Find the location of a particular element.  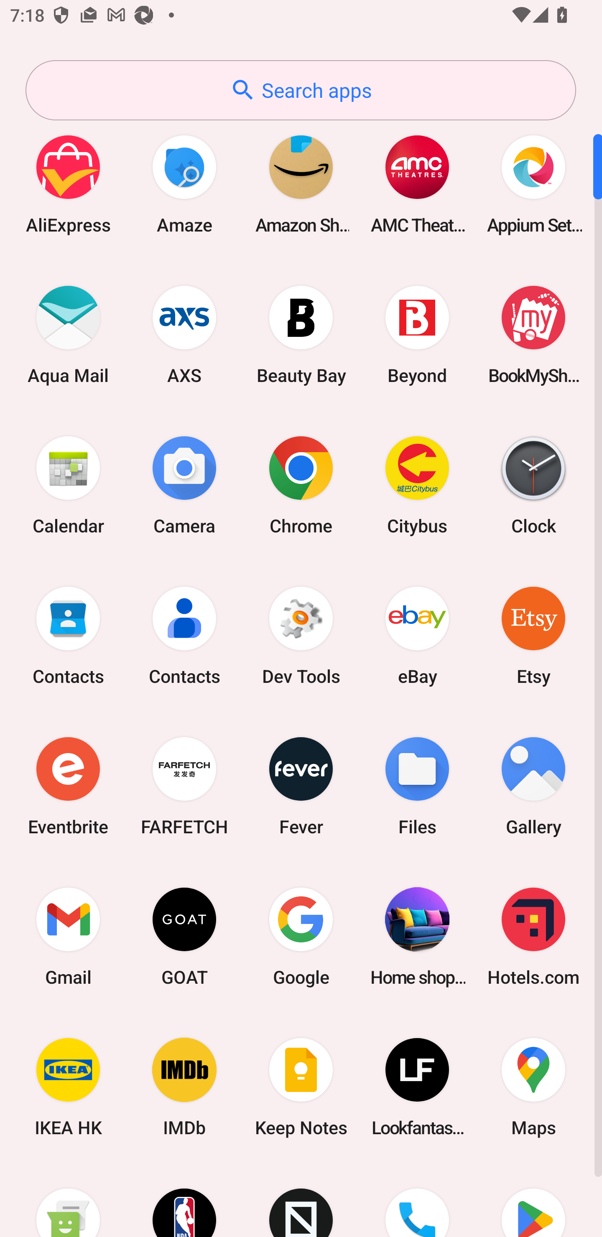

Contacts is located at coordinates (68, 635).